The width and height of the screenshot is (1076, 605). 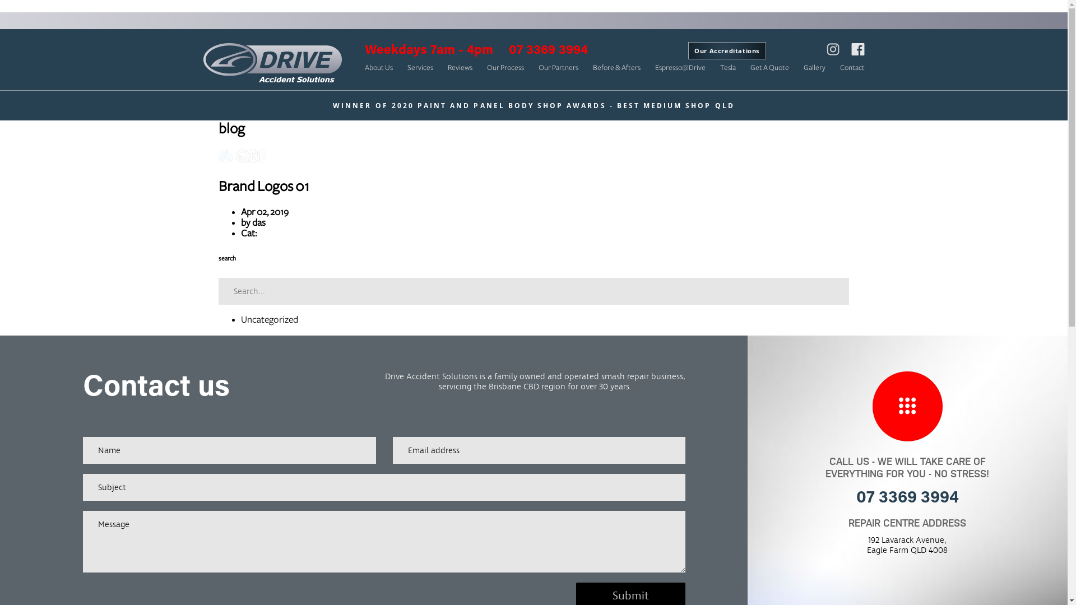 What do you see at coordinates (908, 499) in the screenshot?
I see `07 3369 3994` at bounding box center [908, 499].